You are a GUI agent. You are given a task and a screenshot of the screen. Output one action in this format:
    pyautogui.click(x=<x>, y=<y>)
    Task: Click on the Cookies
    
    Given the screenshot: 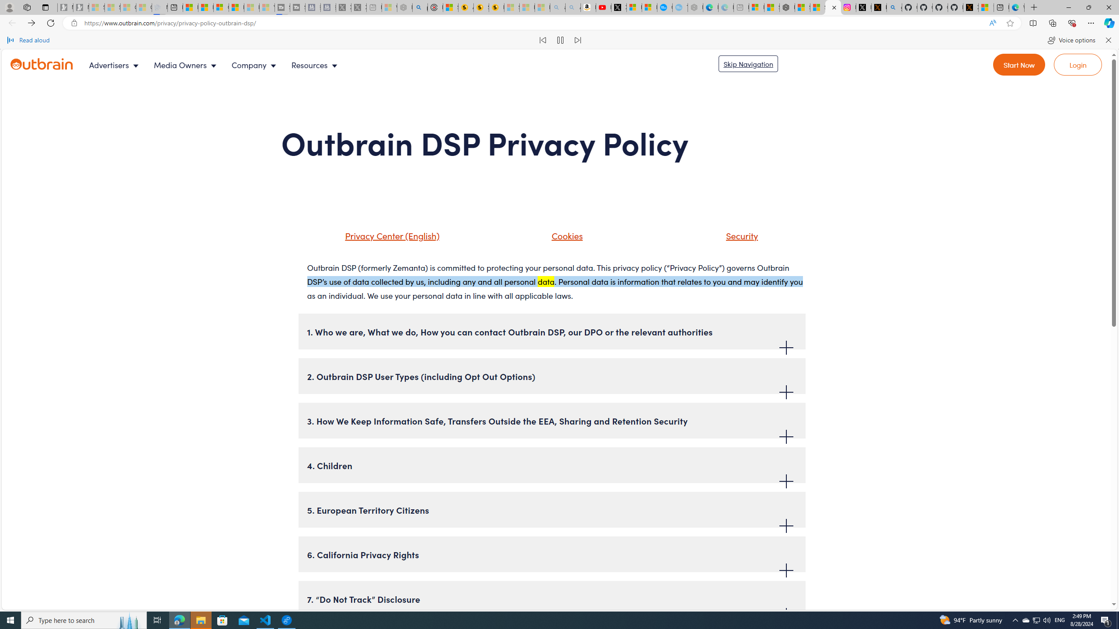 What is the action you would take?
    pyautogui.click(x=565, y=235)
    